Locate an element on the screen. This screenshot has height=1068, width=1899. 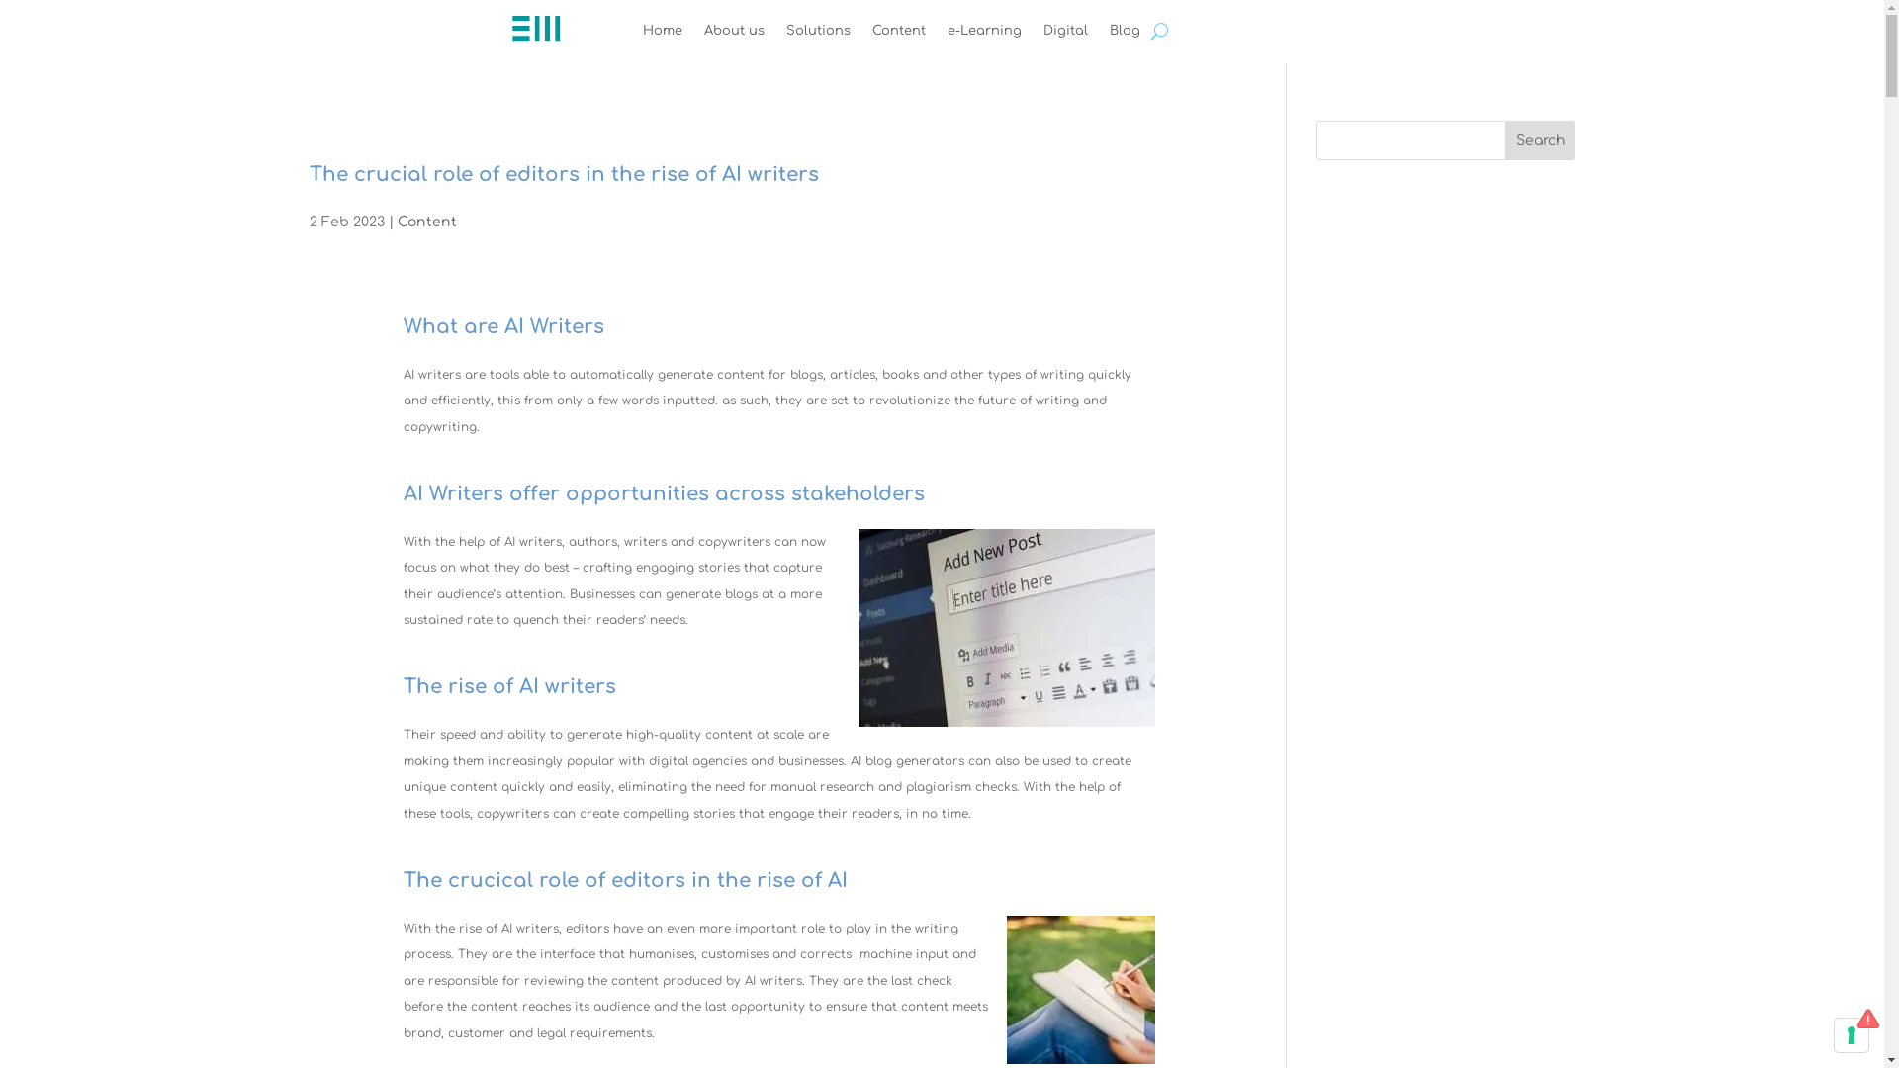
Home is located at coordinates (663, 35).